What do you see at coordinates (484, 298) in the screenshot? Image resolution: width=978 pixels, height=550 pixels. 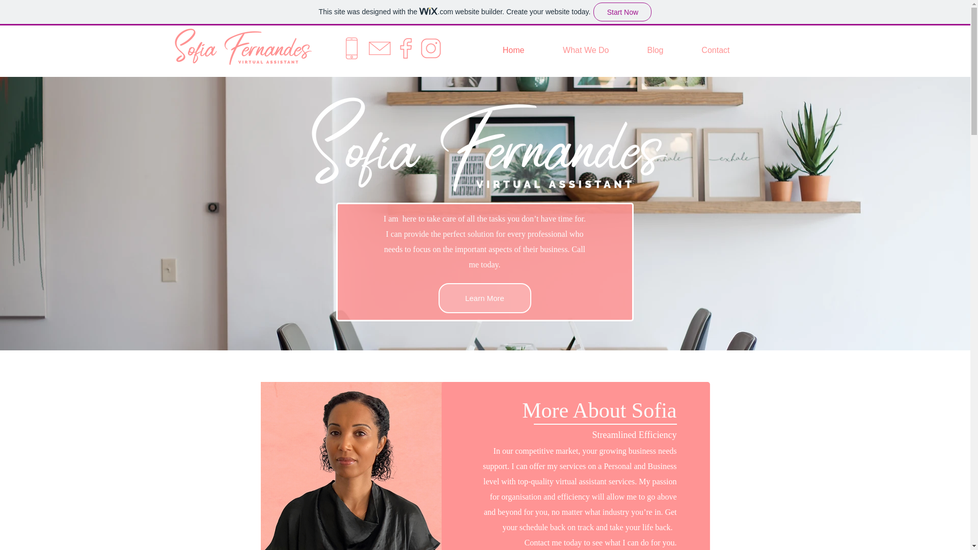 I see `Learn More` at bounding box center [484, 298].